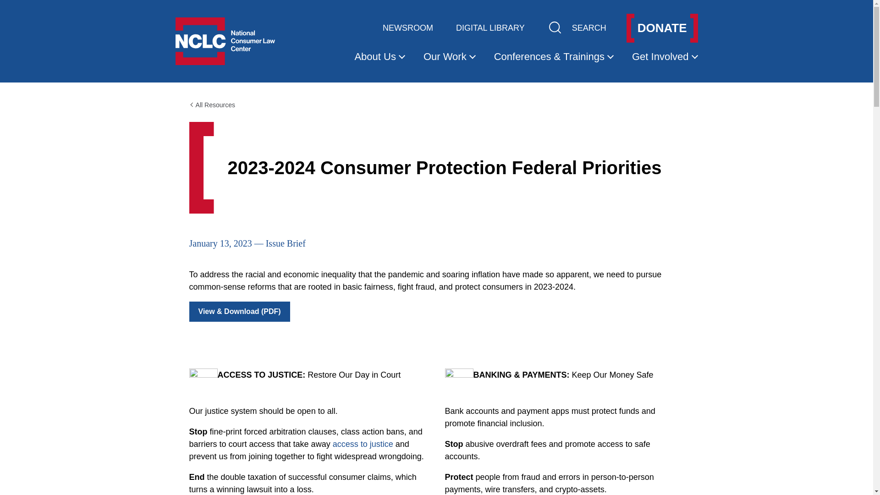 Image resolution: width=880 pixels, height=495 pixels. What do you see at coordinates (449, 57) in the screenshot?
I see `Our Work` at bounding box center [449, 57].